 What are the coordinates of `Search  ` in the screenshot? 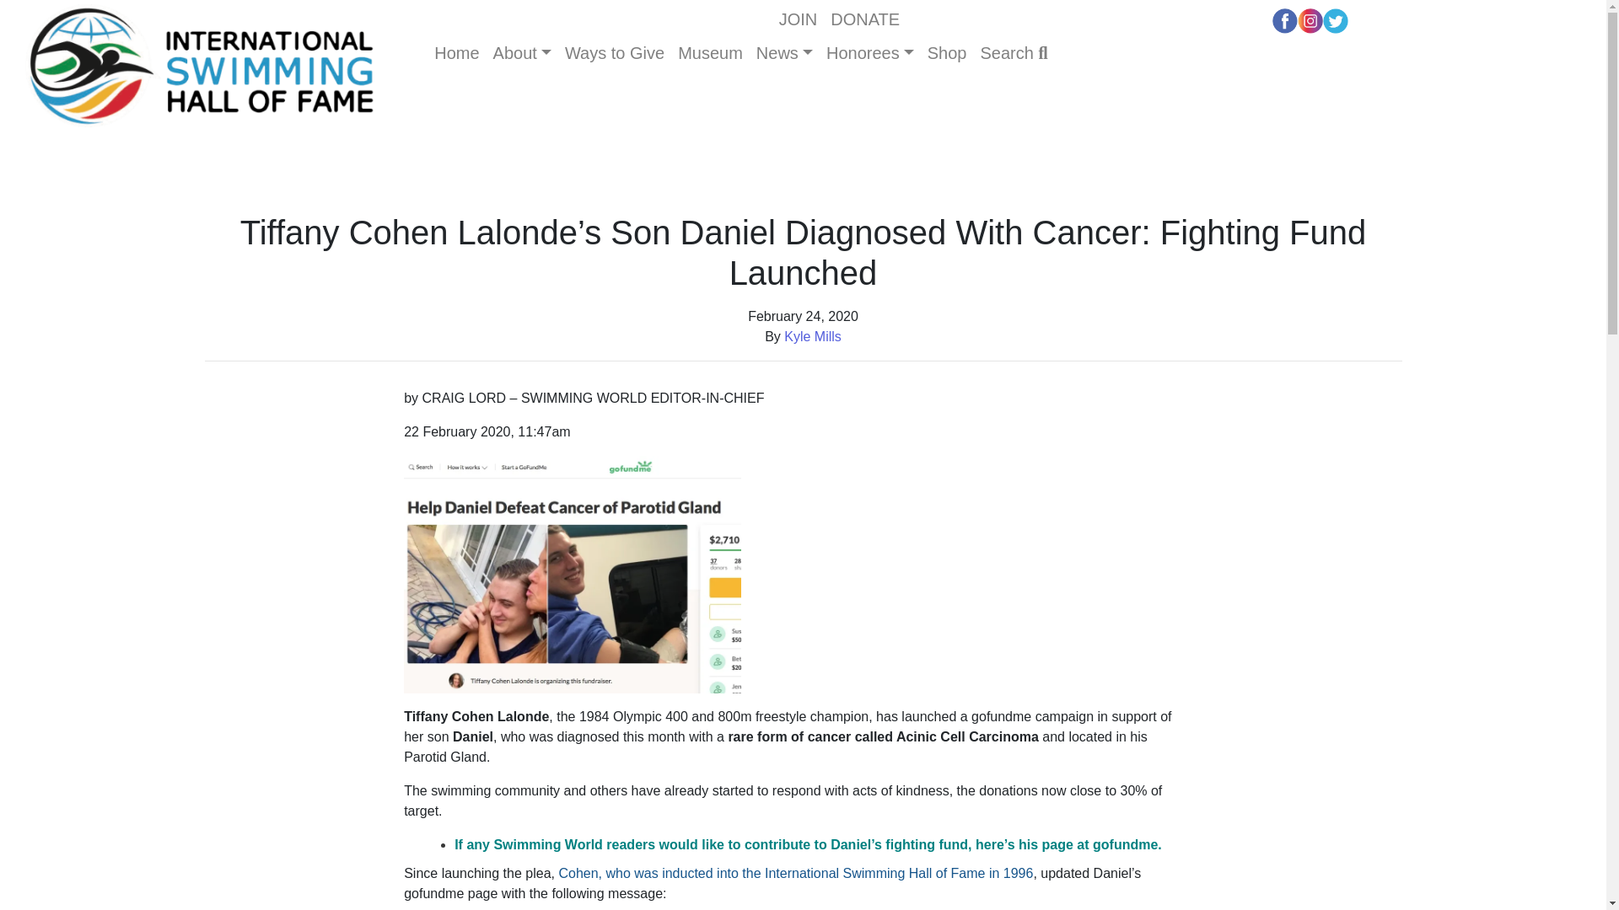 It's located at (1013, 52).